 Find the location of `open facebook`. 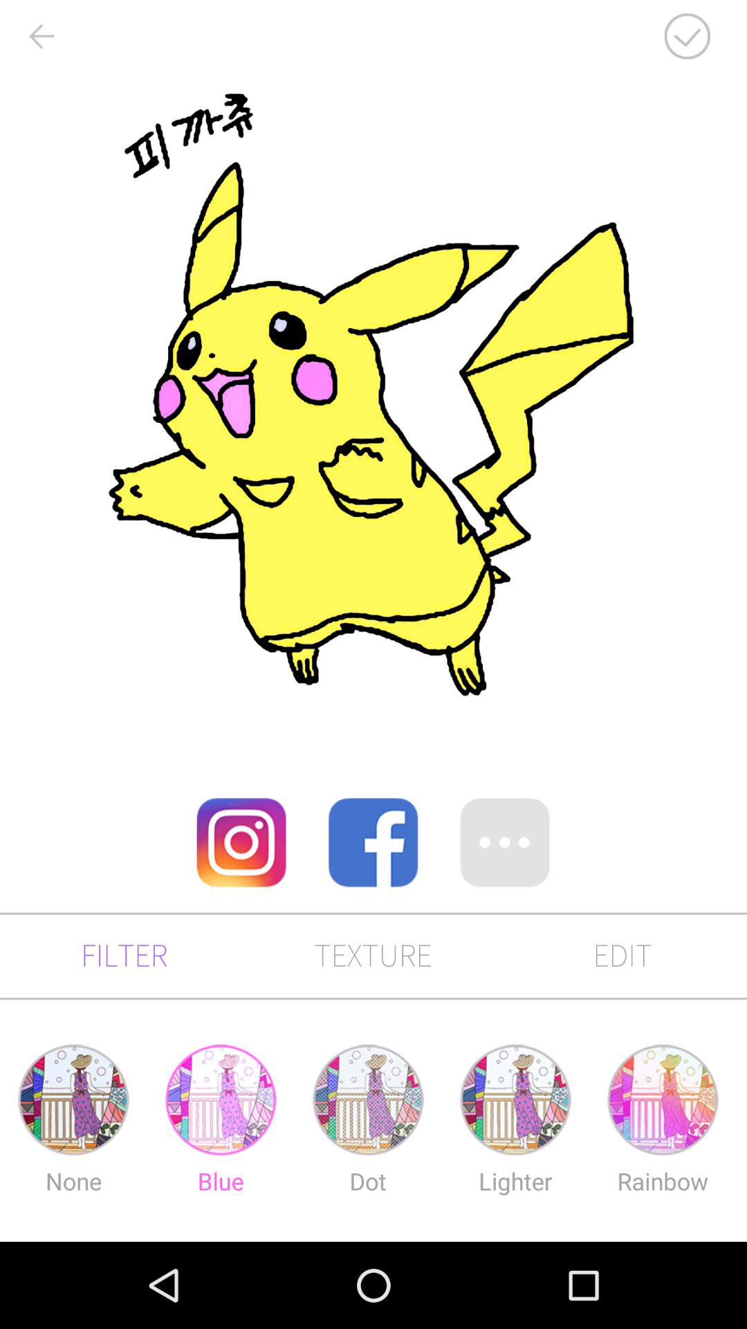

open facebook is located at coordinates (373, 842).